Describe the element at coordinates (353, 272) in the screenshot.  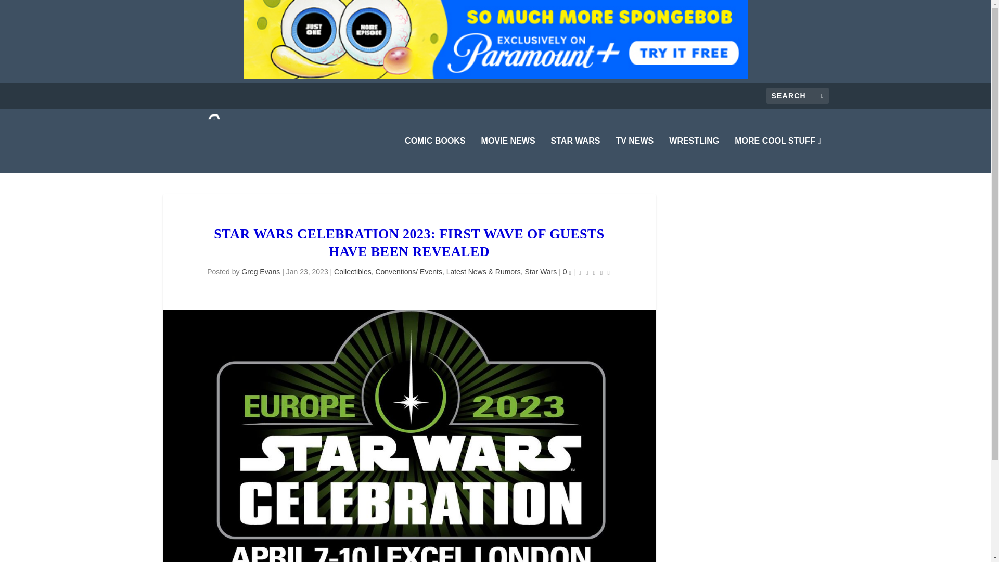
I see `Collectibles` at that location.